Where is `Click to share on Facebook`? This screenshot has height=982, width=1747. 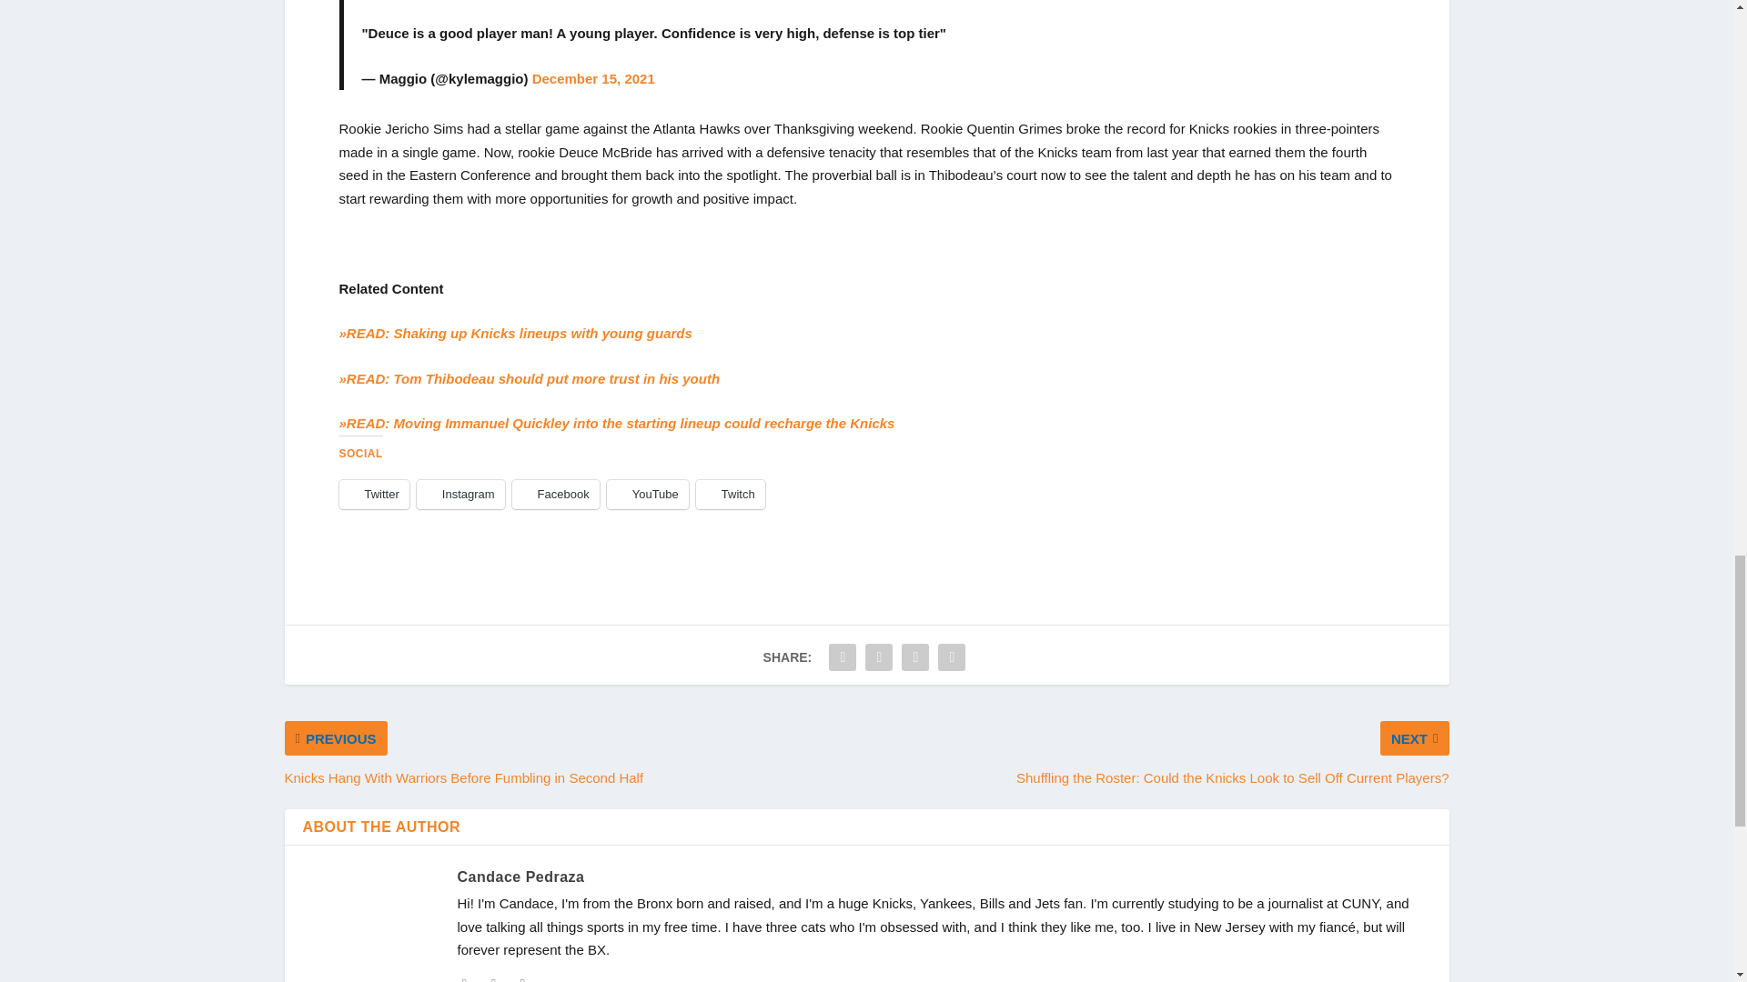 Click to share on Facebook is located at coordinates (555, 495).